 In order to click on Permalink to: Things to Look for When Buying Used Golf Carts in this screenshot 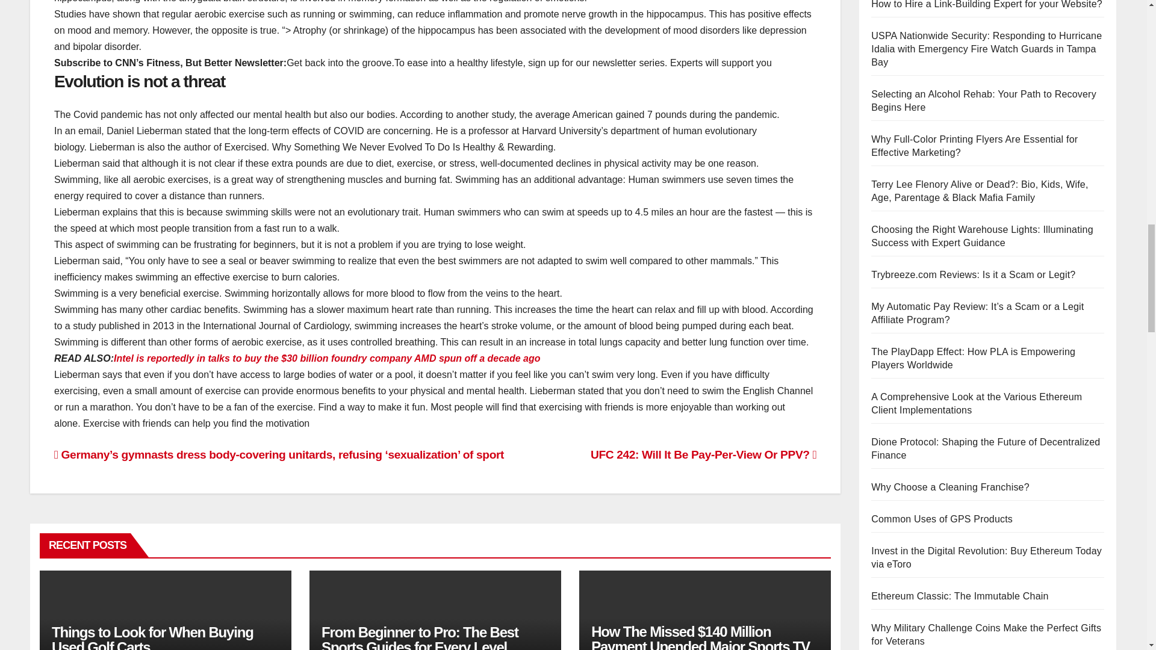, I will do `click(152, 637)`.